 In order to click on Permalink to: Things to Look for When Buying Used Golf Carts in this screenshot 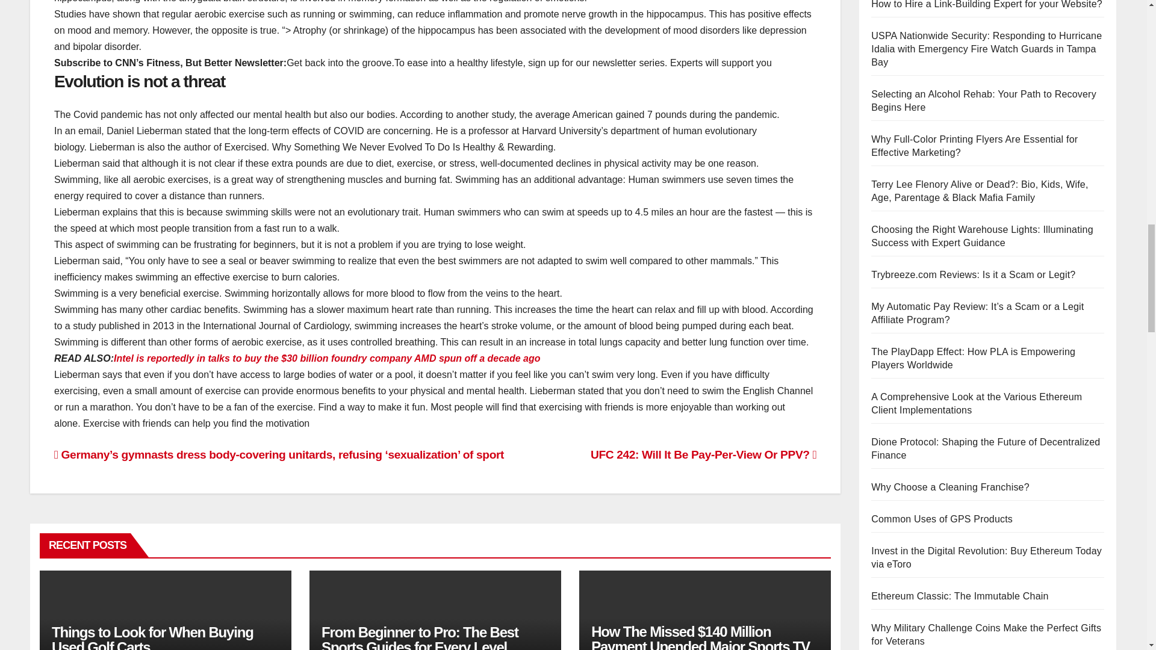, I will do `click(152, 637)`.